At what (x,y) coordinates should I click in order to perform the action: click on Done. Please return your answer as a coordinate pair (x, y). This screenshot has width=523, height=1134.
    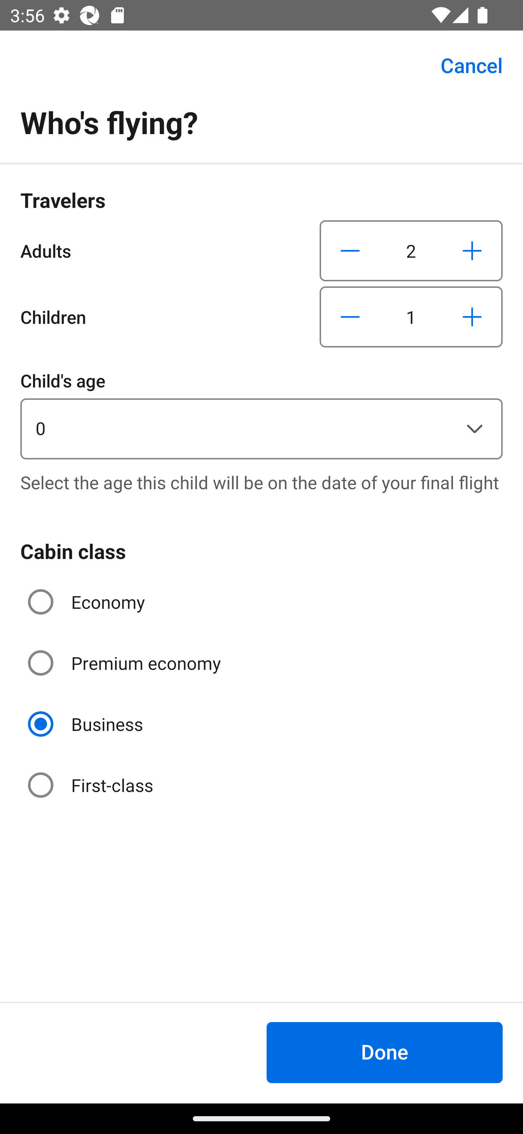
    Looking at the image, I should click on (384, 1052).